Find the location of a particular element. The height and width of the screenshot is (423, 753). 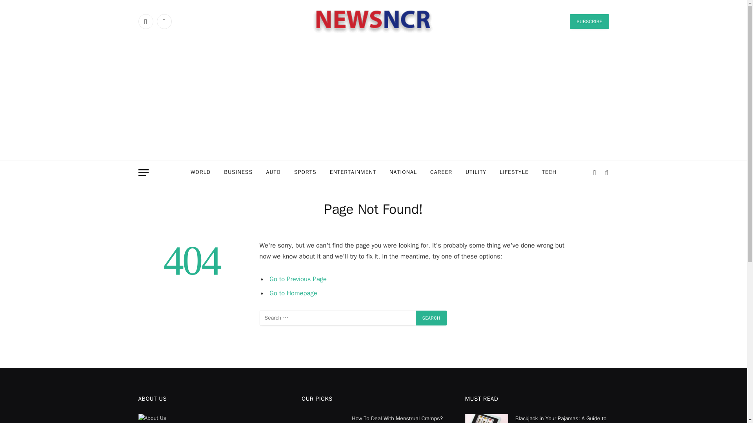

Facebook is located at coordinates (145, 21).